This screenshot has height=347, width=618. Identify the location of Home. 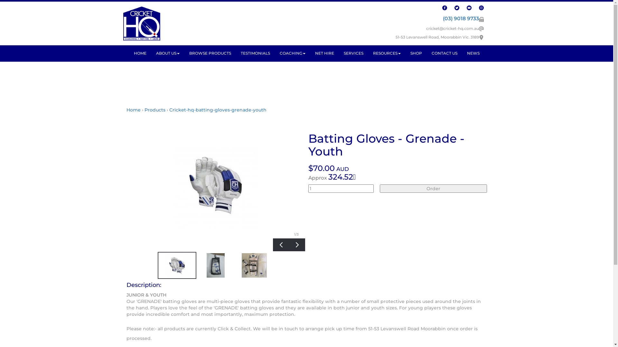
(133, 110).